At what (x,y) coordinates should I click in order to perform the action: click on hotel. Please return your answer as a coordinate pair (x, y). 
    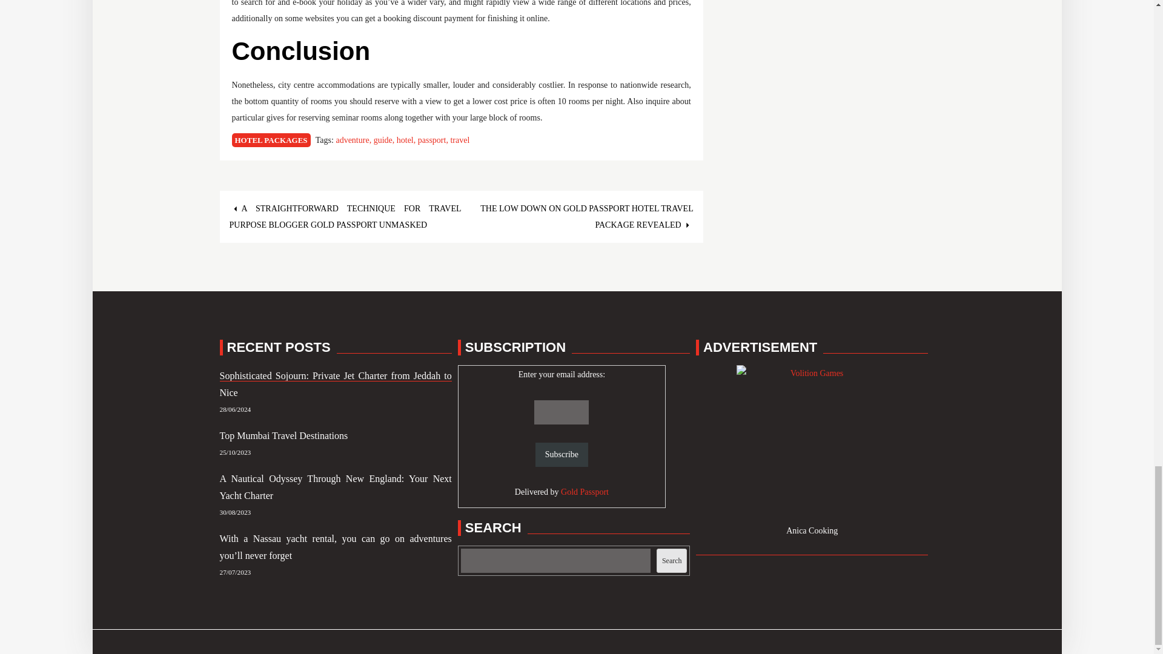
    Looking at the image, I should click on (407, 139).